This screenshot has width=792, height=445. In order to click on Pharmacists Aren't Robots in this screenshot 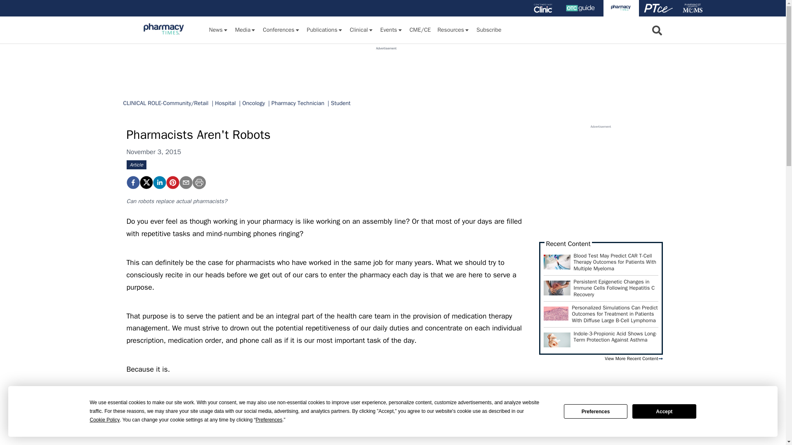, I will do `click(132, 182)`.